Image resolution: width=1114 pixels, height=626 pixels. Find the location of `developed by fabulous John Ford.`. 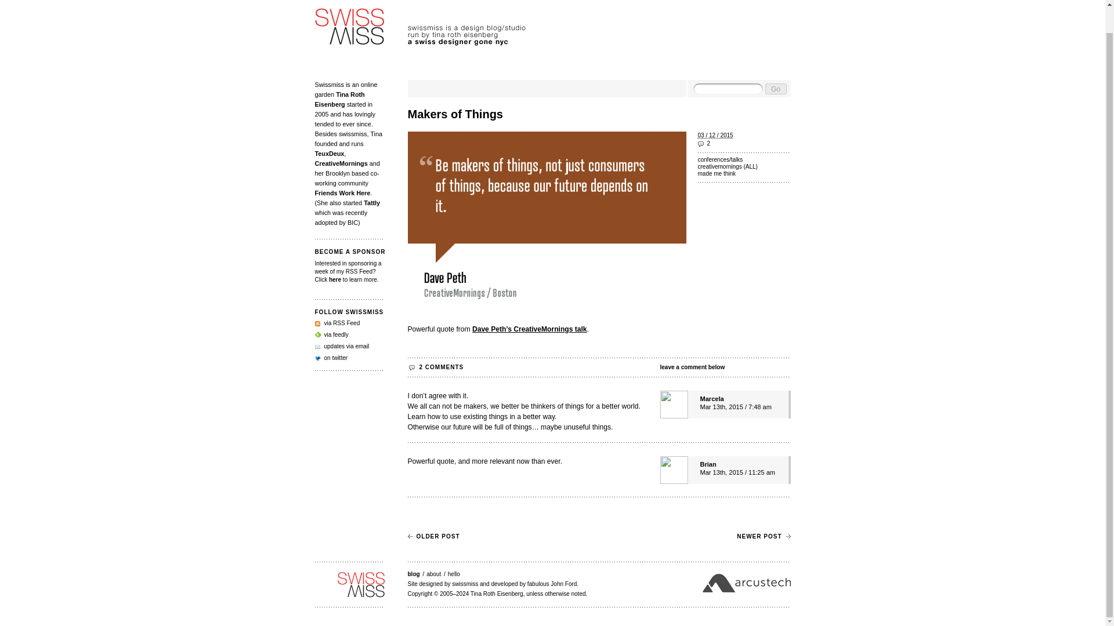

developed by fabulous John Ford. is located at coordinates (534, 584).